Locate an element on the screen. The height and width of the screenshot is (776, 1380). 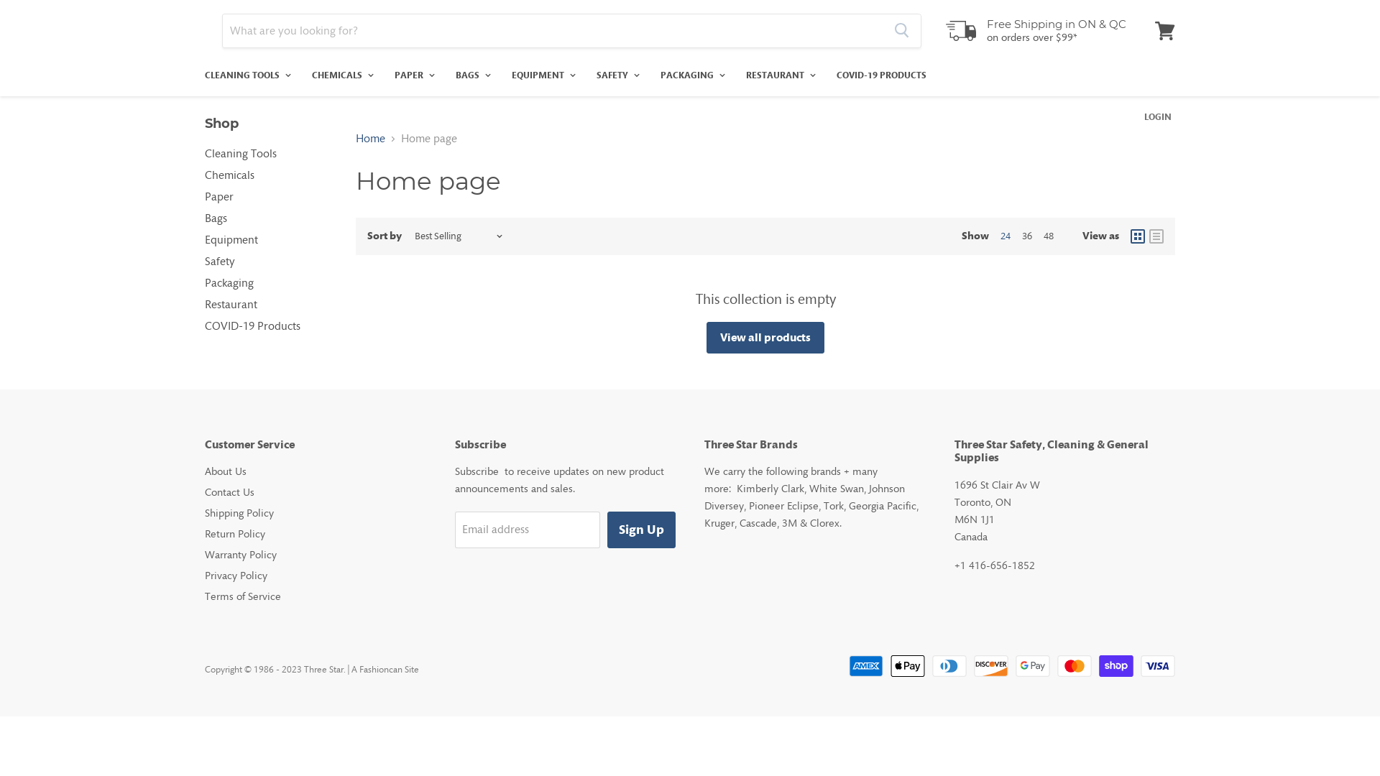
A Fashioncan Site is located at coordinates (385, 670).